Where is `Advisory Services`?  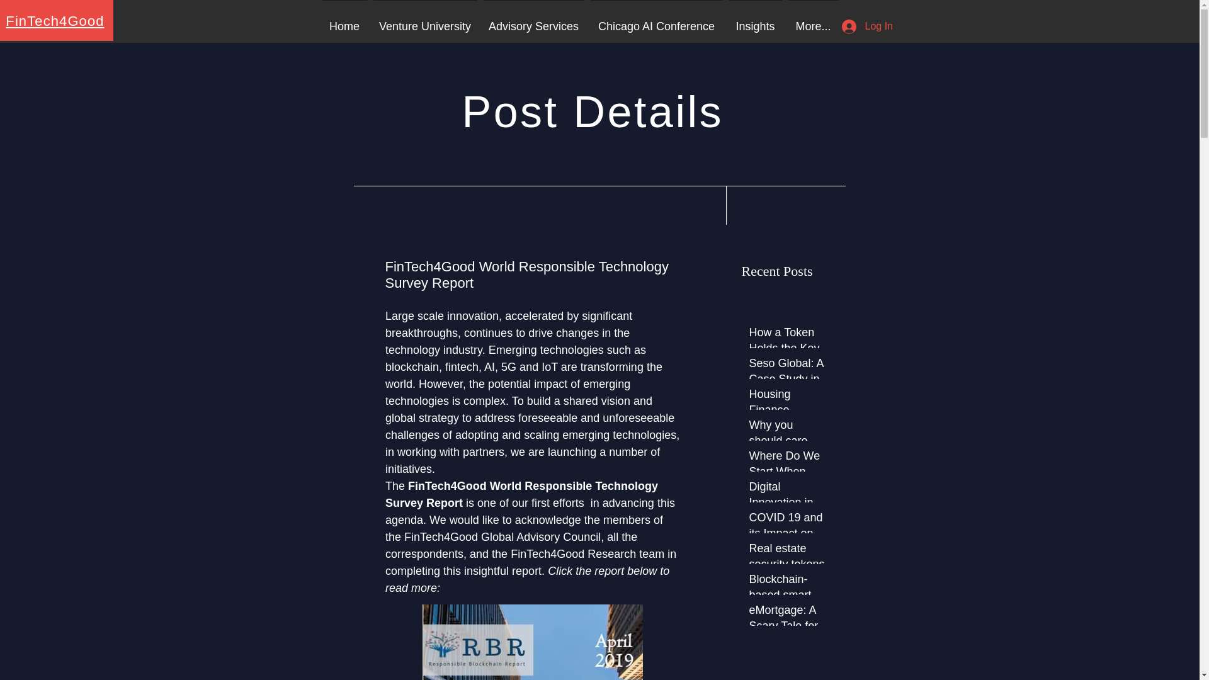
Advisory Services is located at coordinates (533, 20).